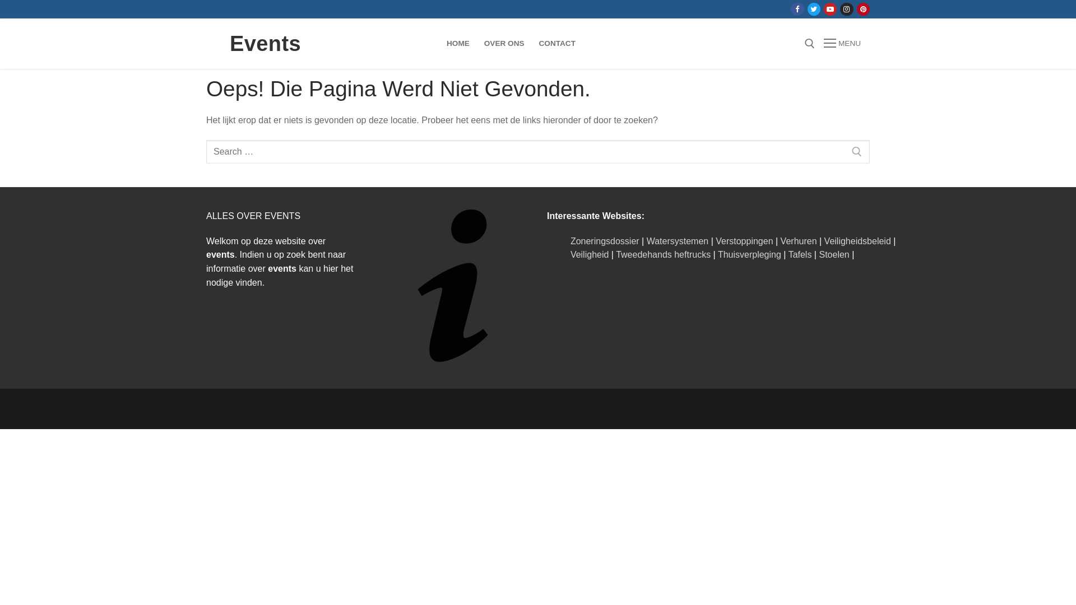 The width and height of the screenshot is (1076, 605). Describe the element at coordinates (538, 152) in the screenshot. I see `Zoeken naar:` at that location.